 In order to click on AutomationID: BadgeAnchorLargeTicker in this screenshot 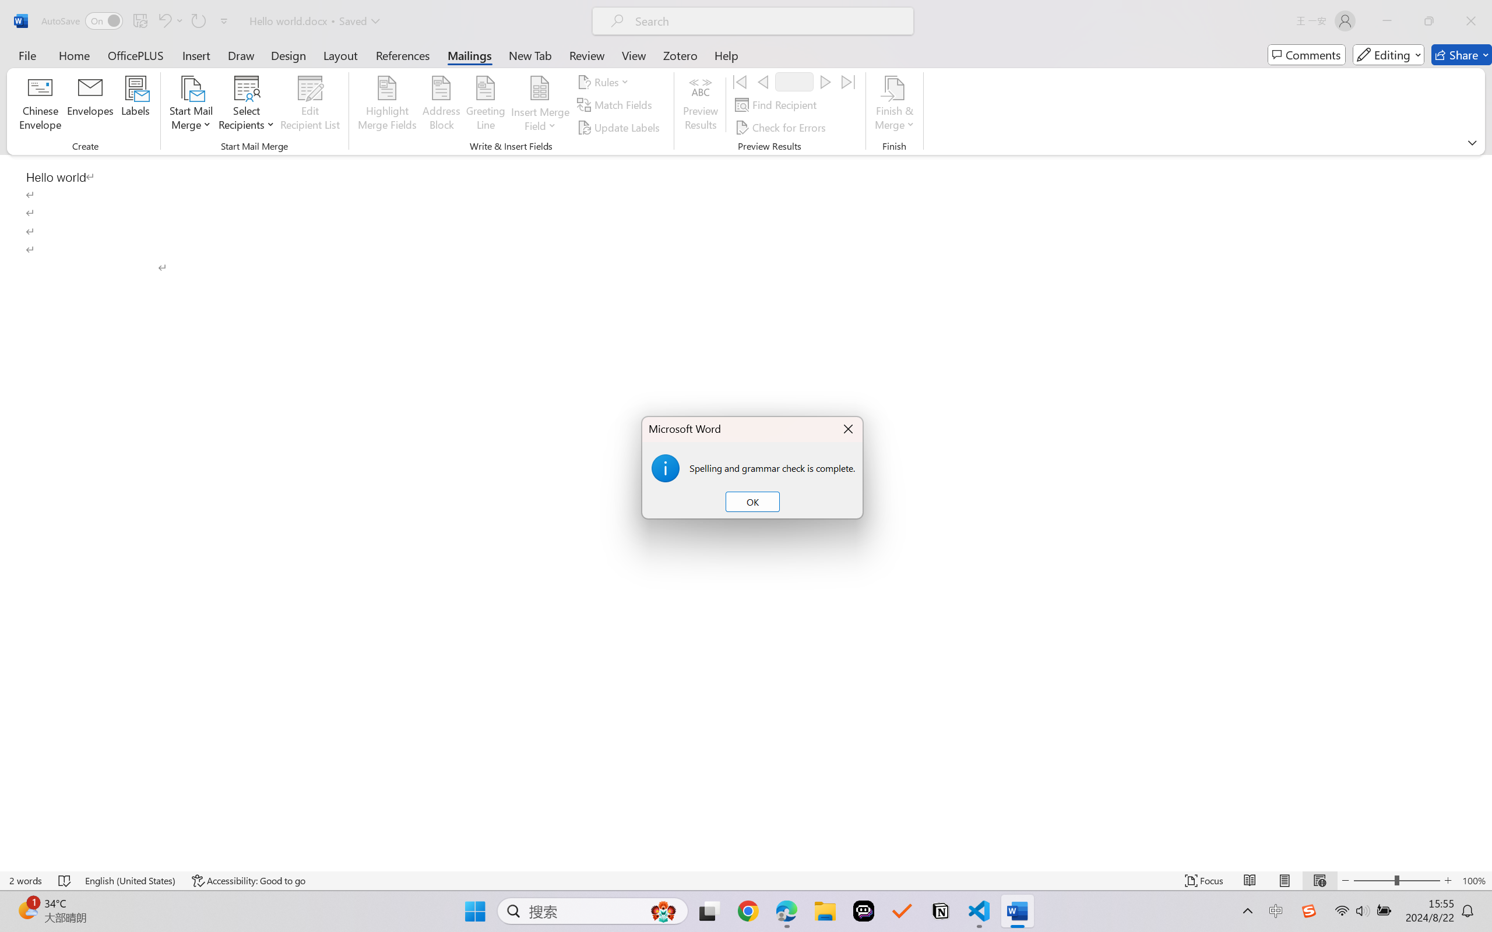, I will do `click(27, 910)`.